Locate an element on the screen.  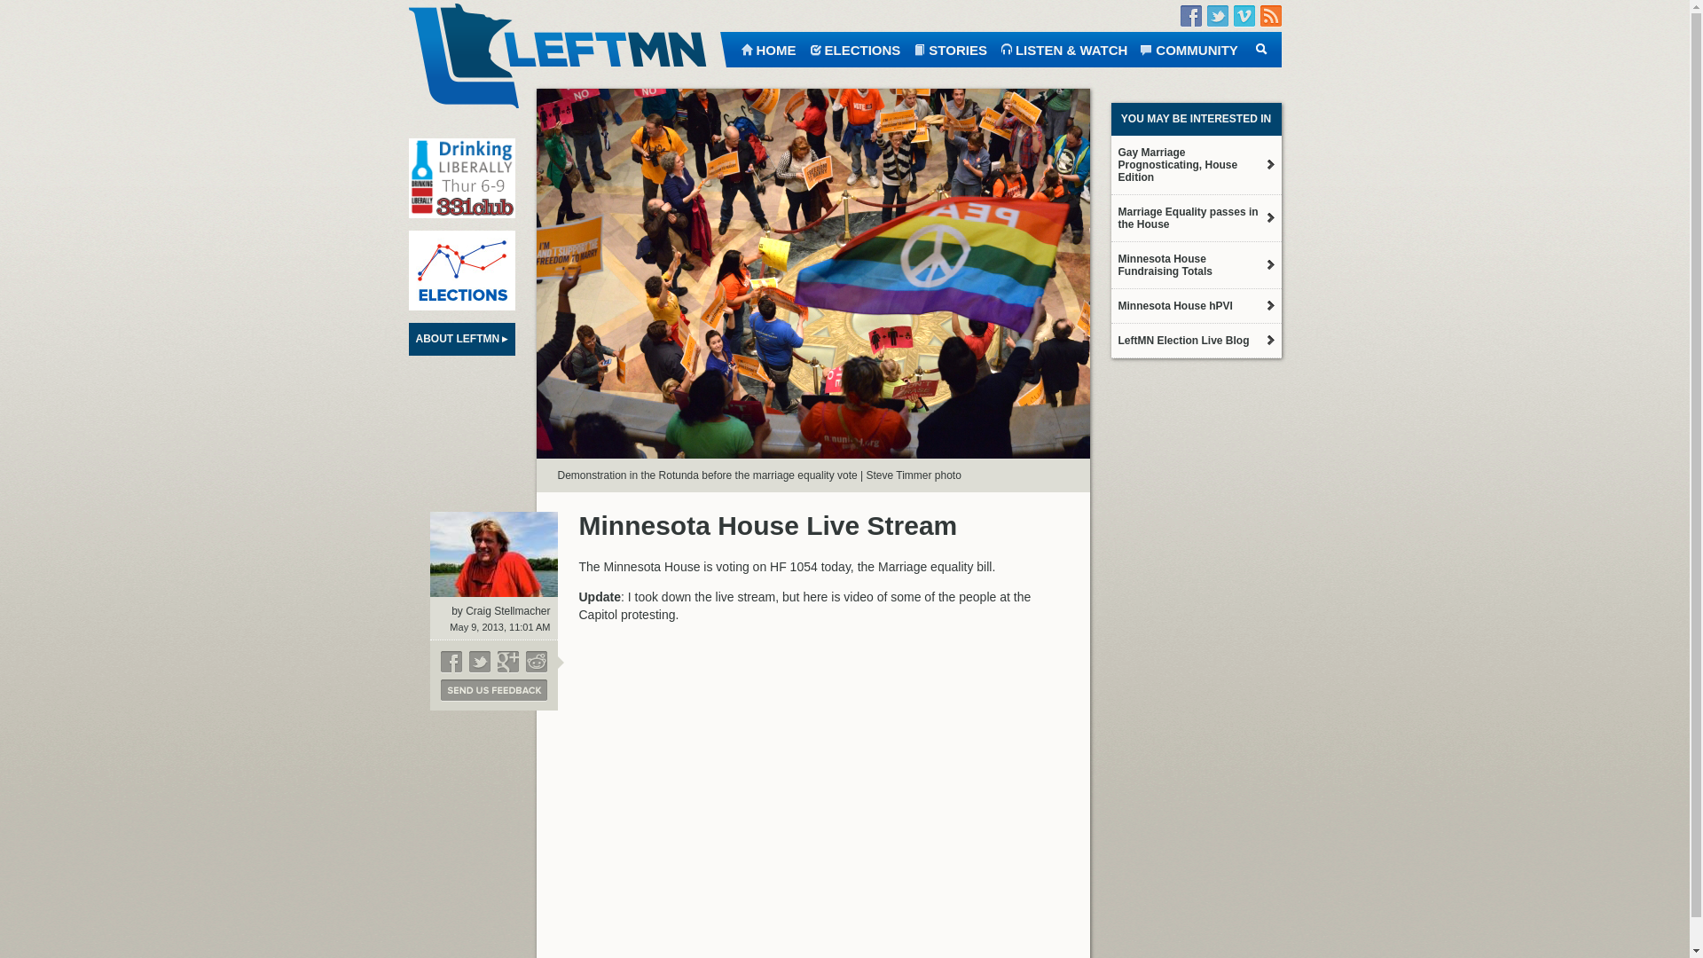
Drinking Liberally Minneapolis is located at coordinates (461, 177).